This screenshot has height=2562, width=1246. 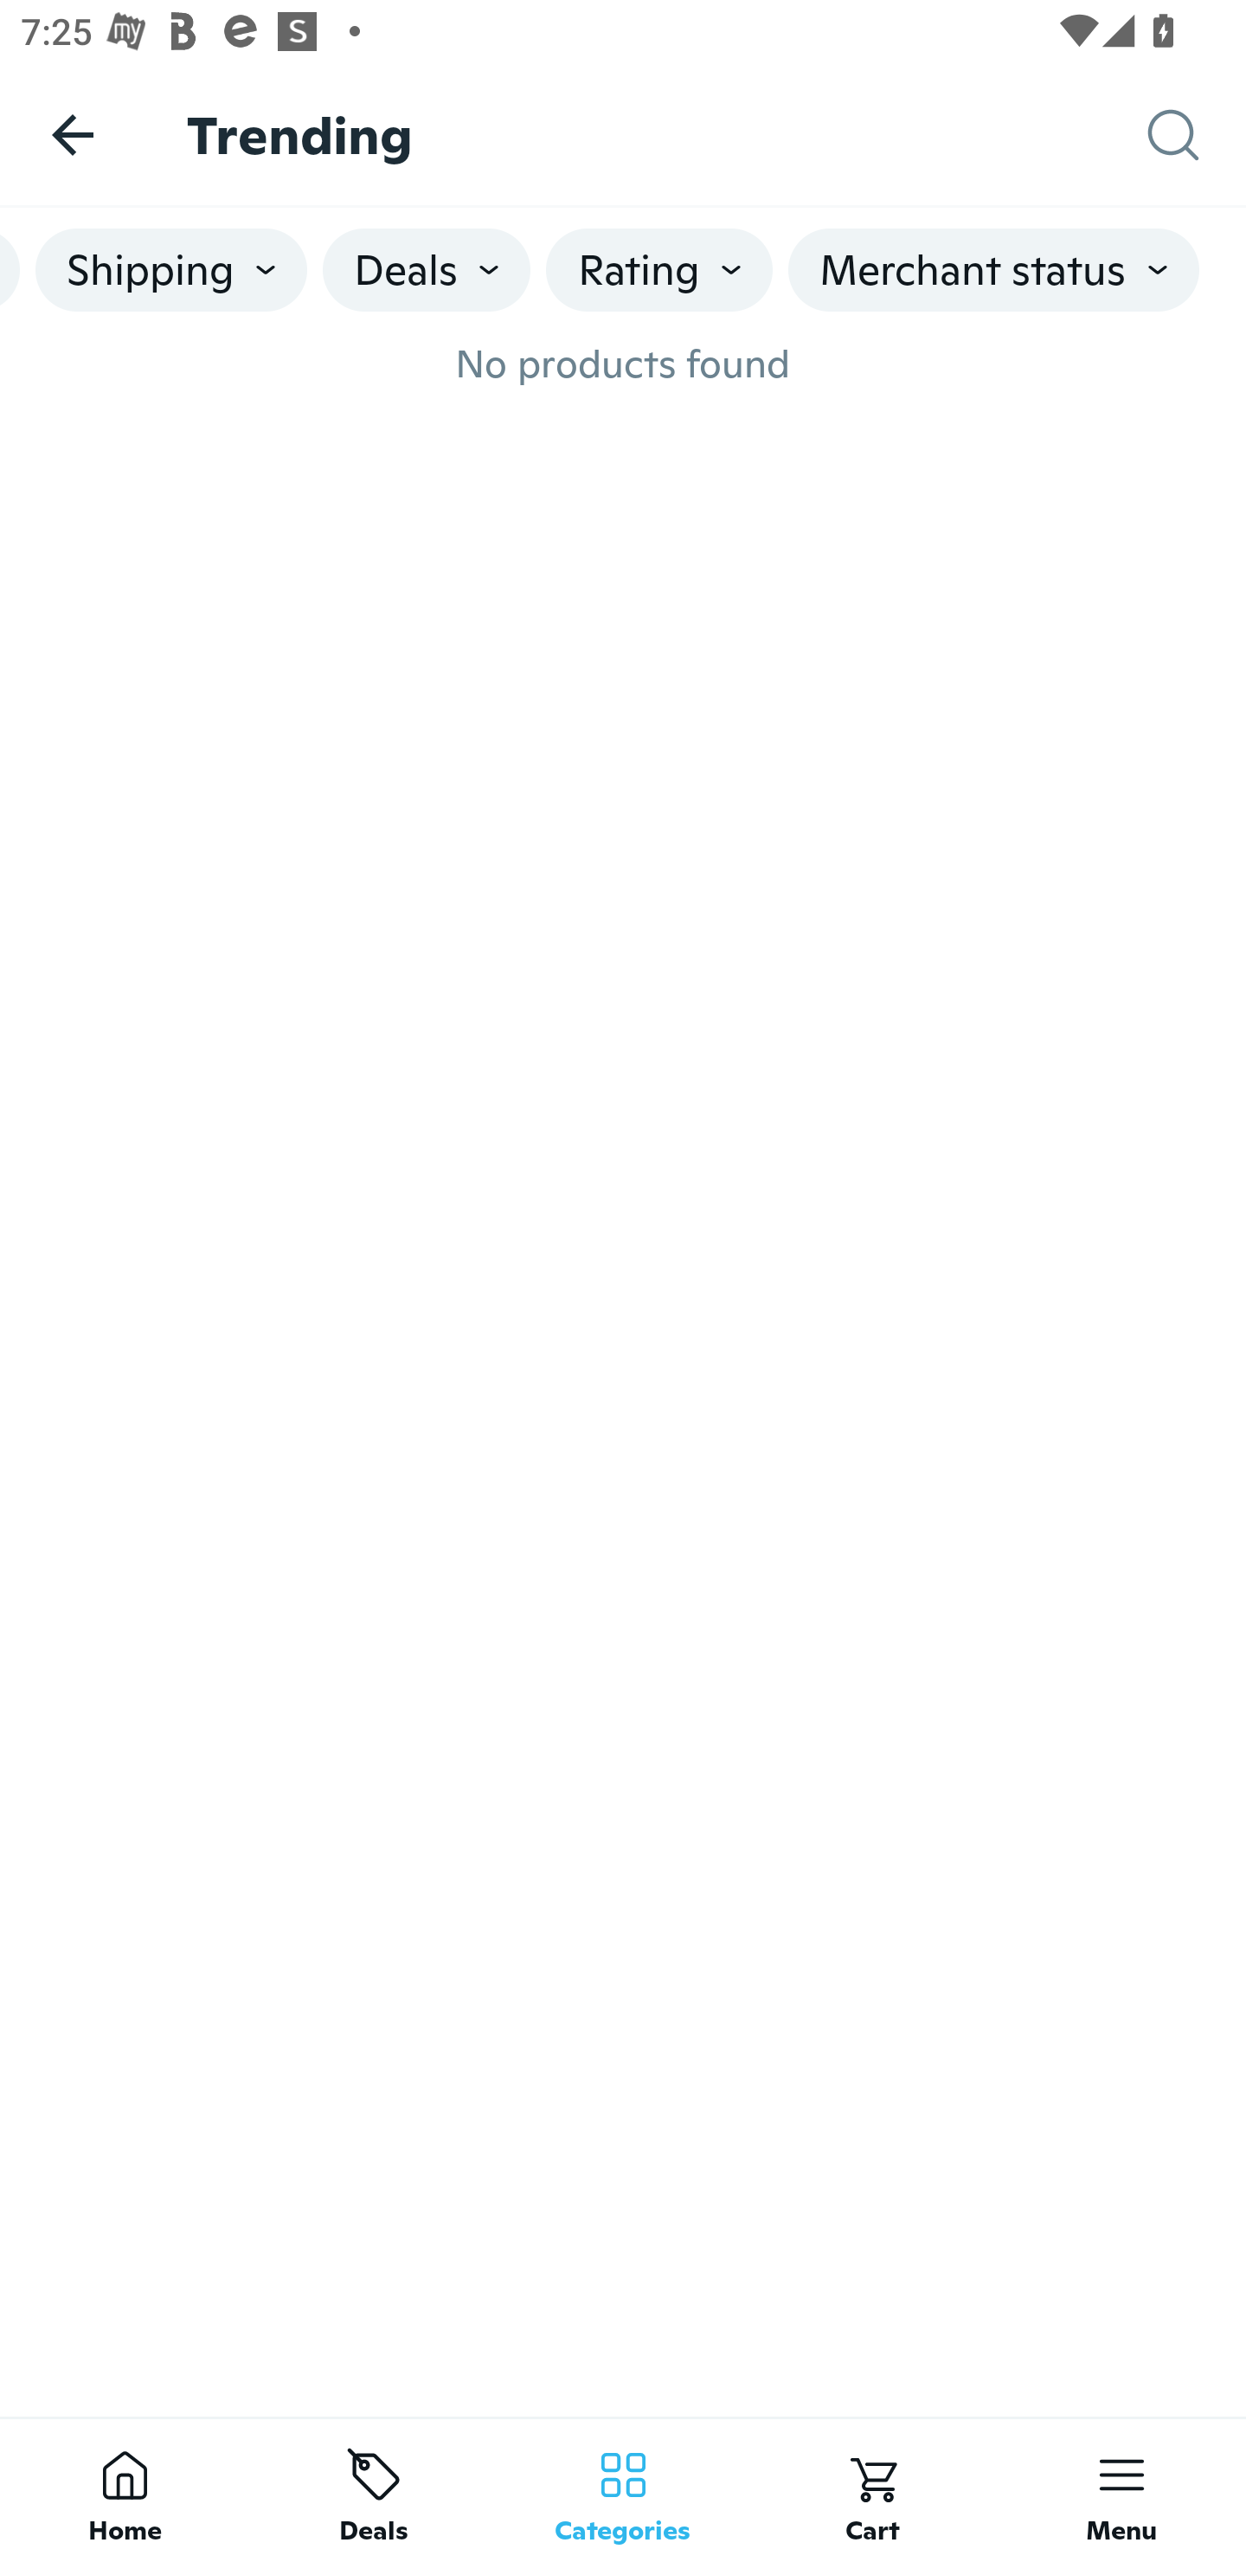 What do you see at coordinates (73, 134) in the screenshot?
I see `Navigate up` at bounding box center [73, 134].